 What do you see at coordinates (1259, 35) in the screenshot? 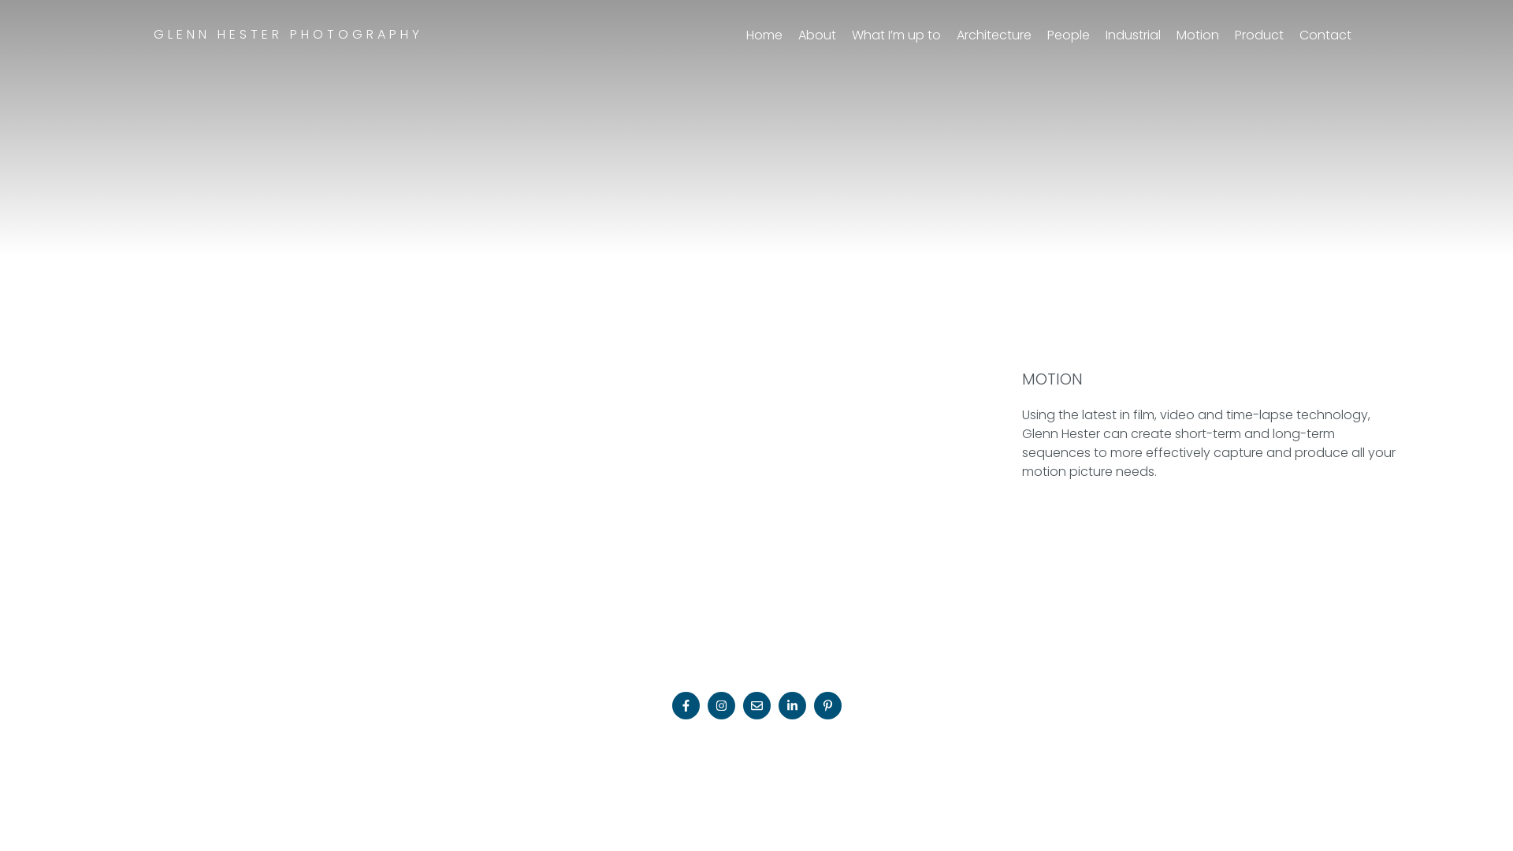
I see `Product` at bounding box center [1259, 35].